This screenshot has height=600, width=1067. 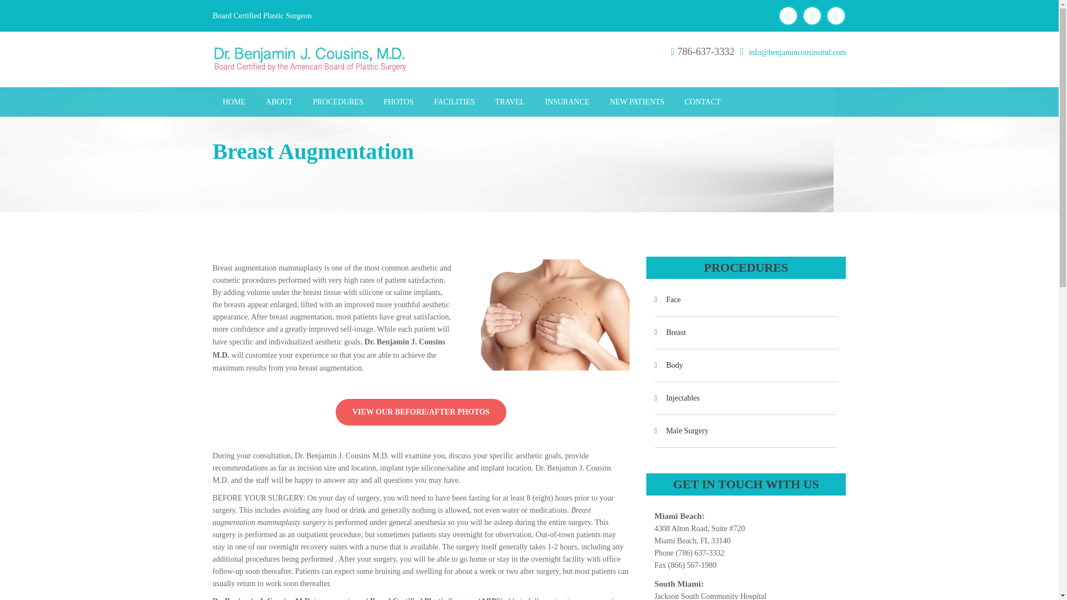 What do you see at coordinates (262, 16) in the screenshot?
I see `Board Certified Plastic Surgeon` at bounding box center [262, 16].